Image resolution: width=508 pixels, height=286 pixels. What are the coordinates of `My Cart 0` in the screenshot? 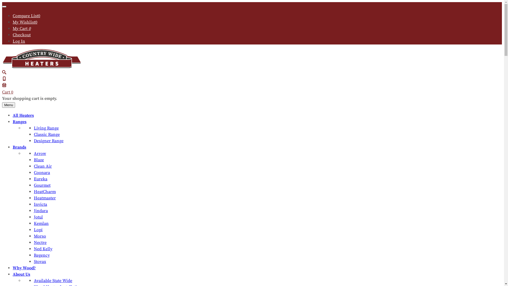 It's located at (22, 29).